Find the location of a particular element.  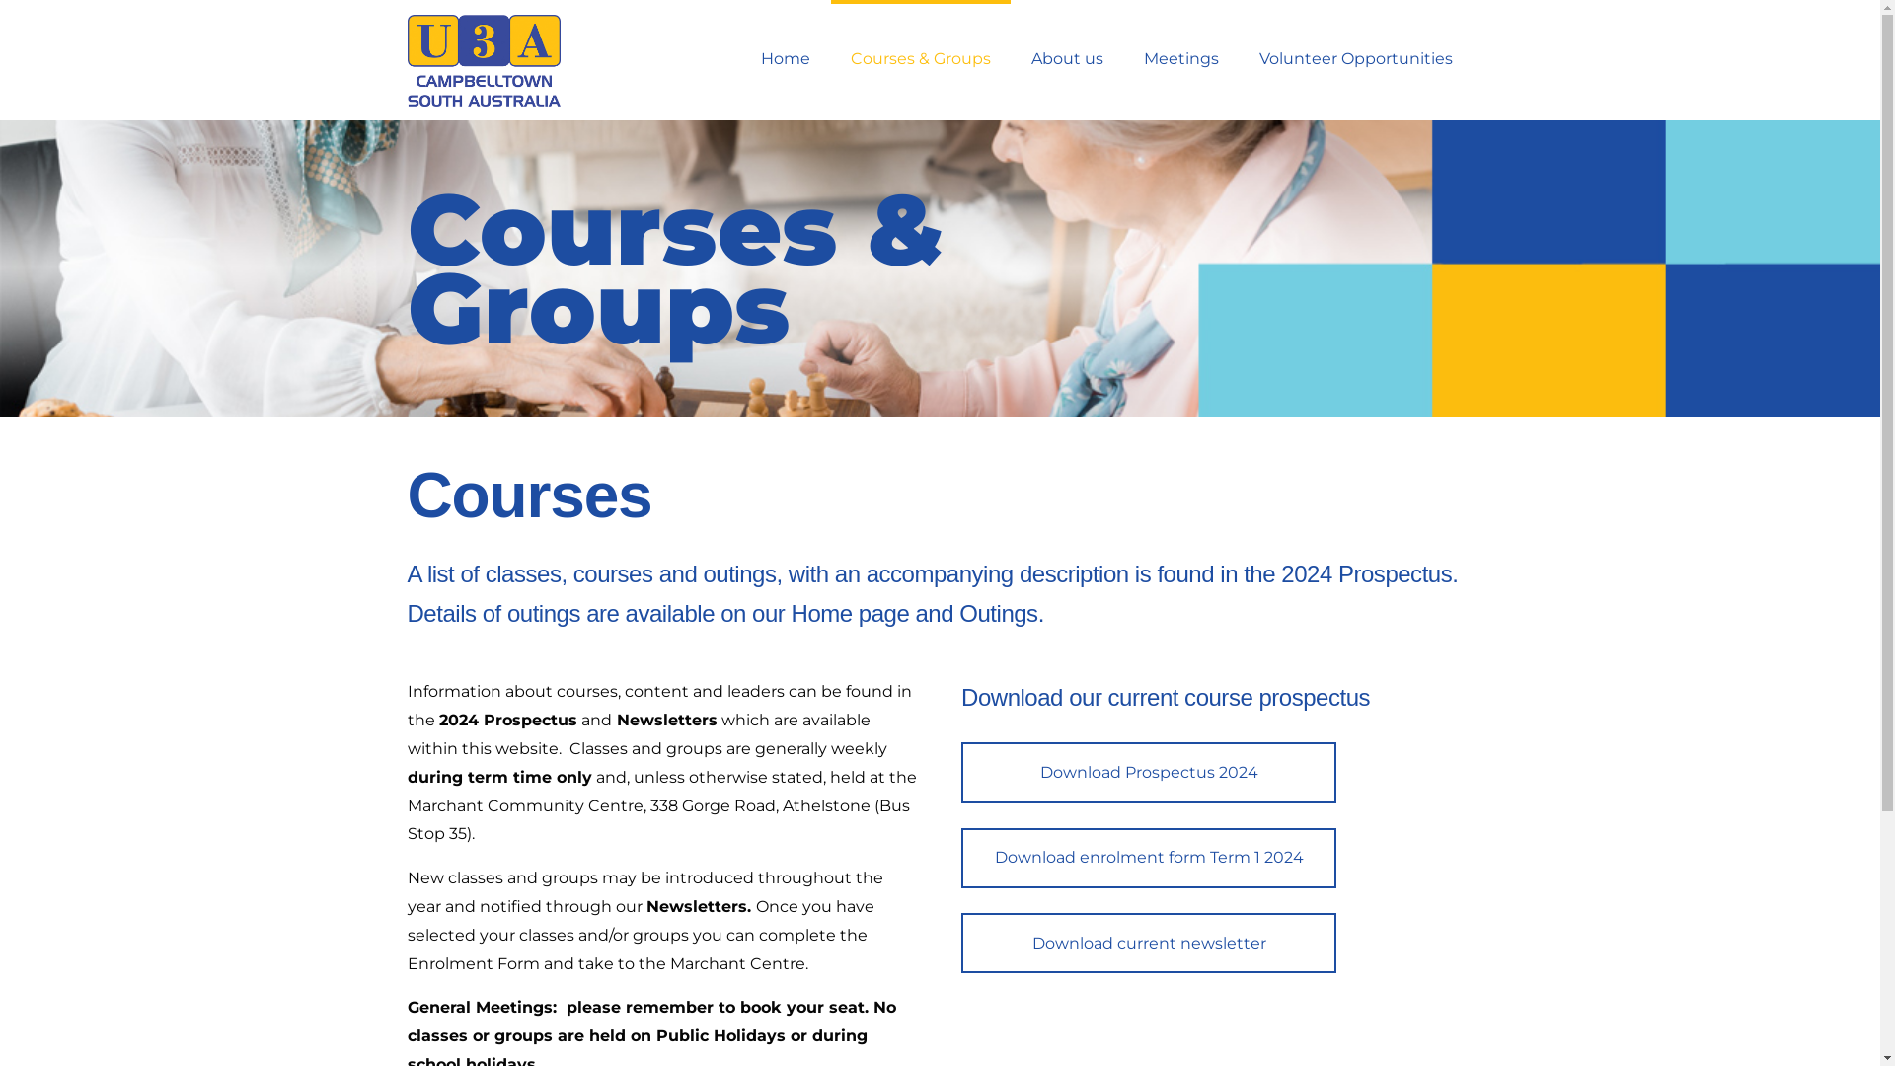

Meetings is located at coordinates (1180, 59).